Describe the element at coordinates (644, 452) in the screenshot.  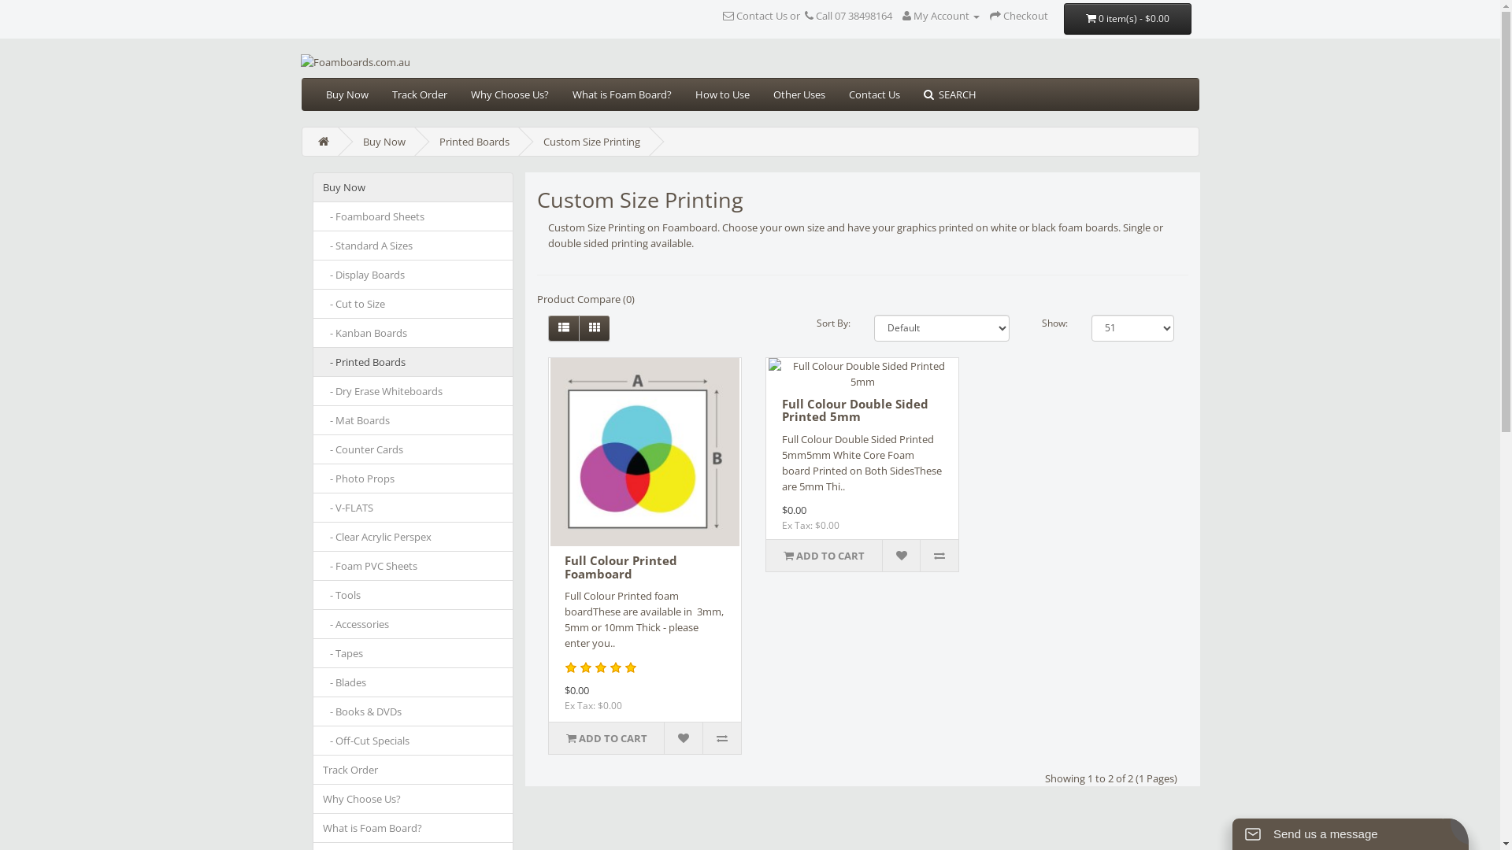
I see `Full Colour Printed Foamboard` at that location.